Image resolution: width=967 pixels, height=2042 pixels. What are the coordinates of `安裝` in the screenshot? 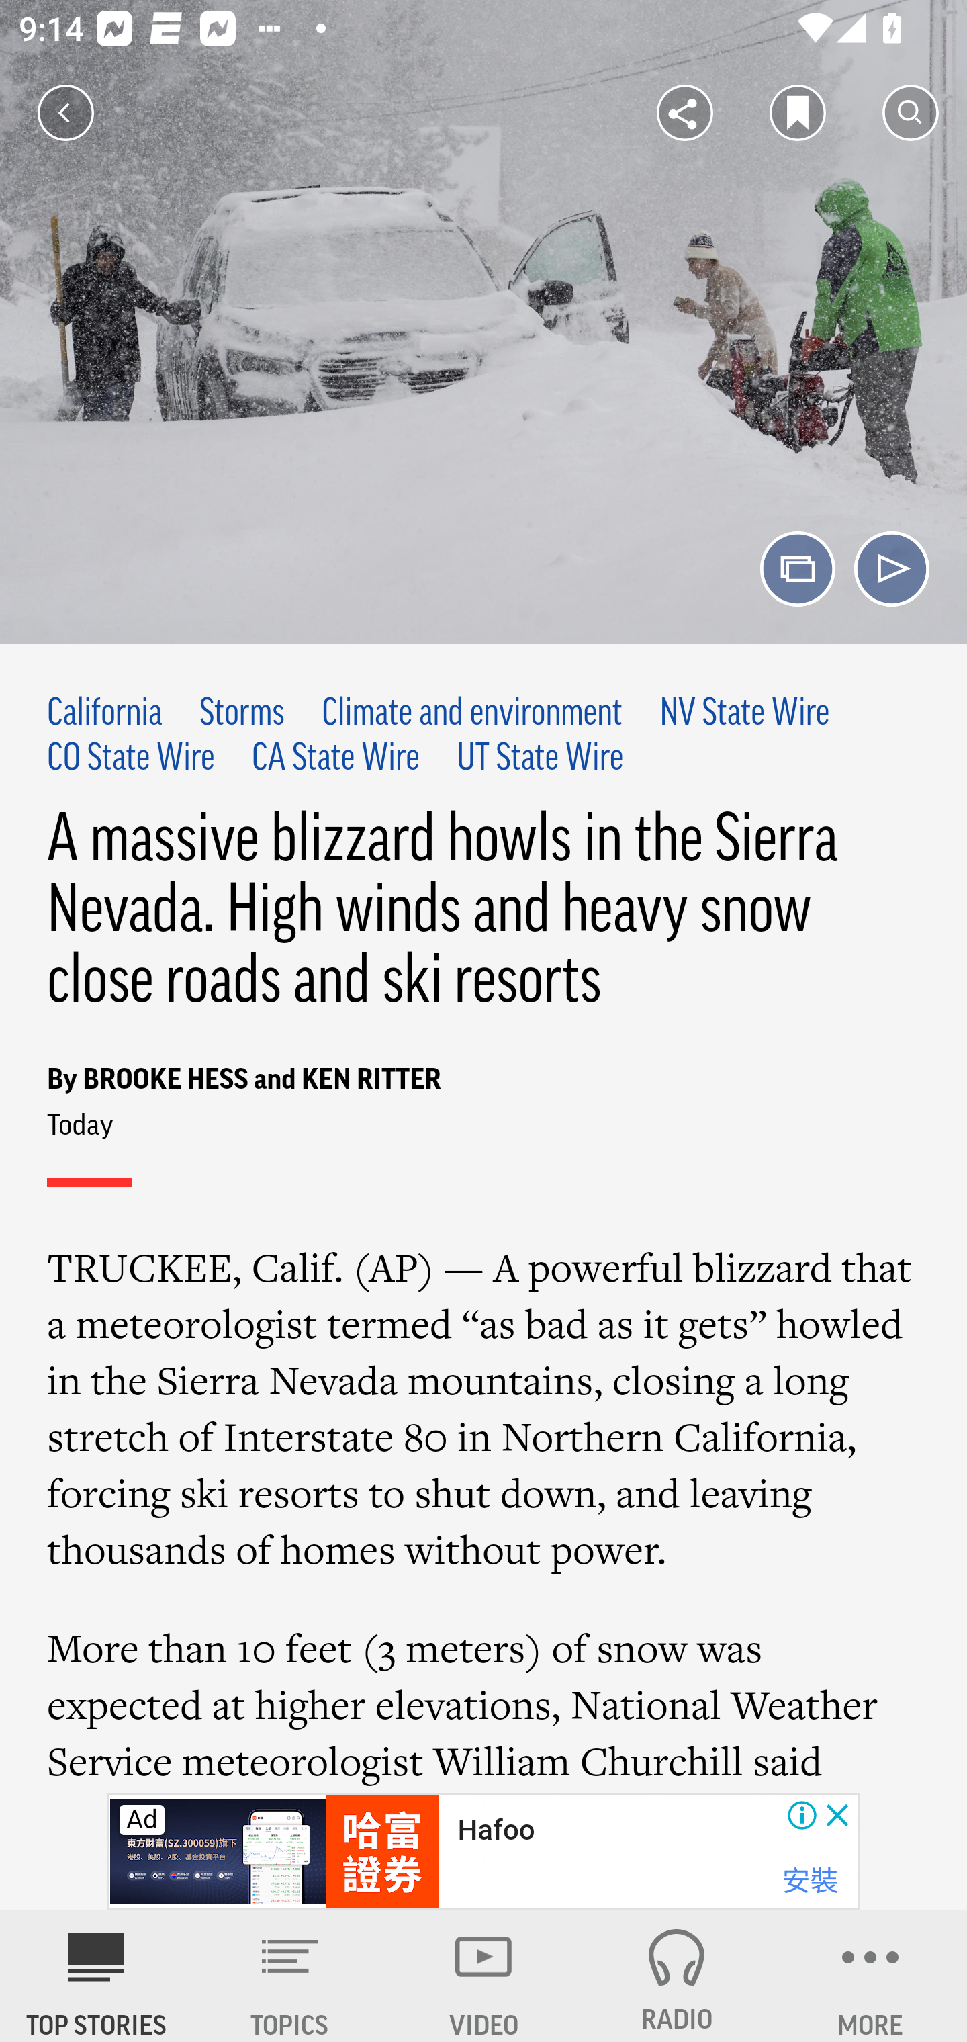 It's located at (810, 1881).